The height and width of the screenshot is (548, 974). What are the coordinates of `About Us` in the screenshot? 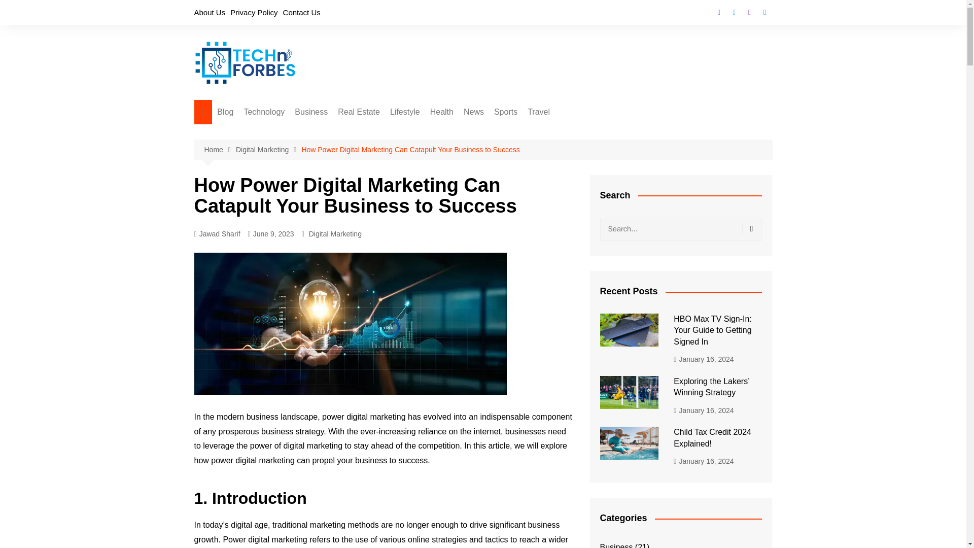 It's located at (209, 12).